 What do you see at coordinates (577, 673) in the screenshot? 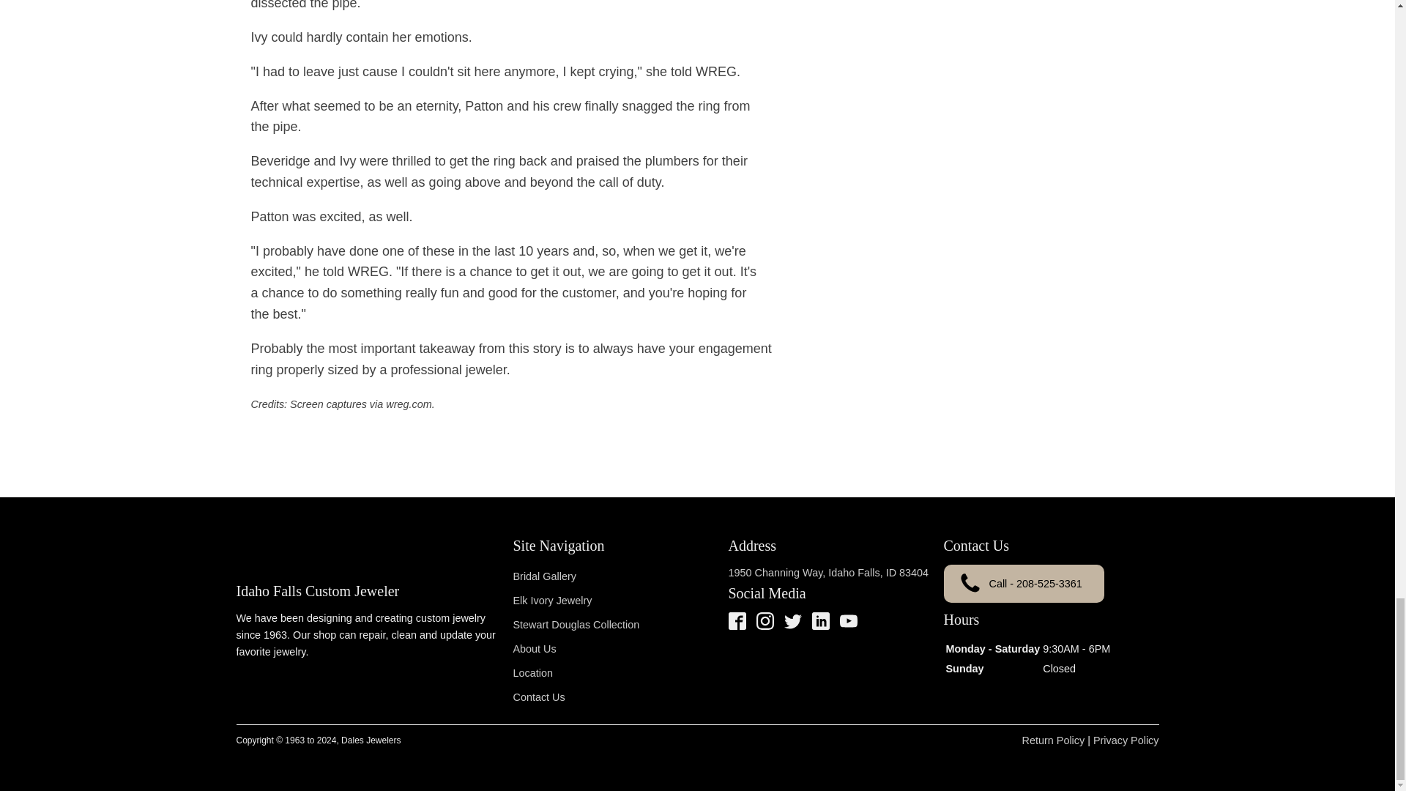
I see `Location` at bounding box center [577, 673].